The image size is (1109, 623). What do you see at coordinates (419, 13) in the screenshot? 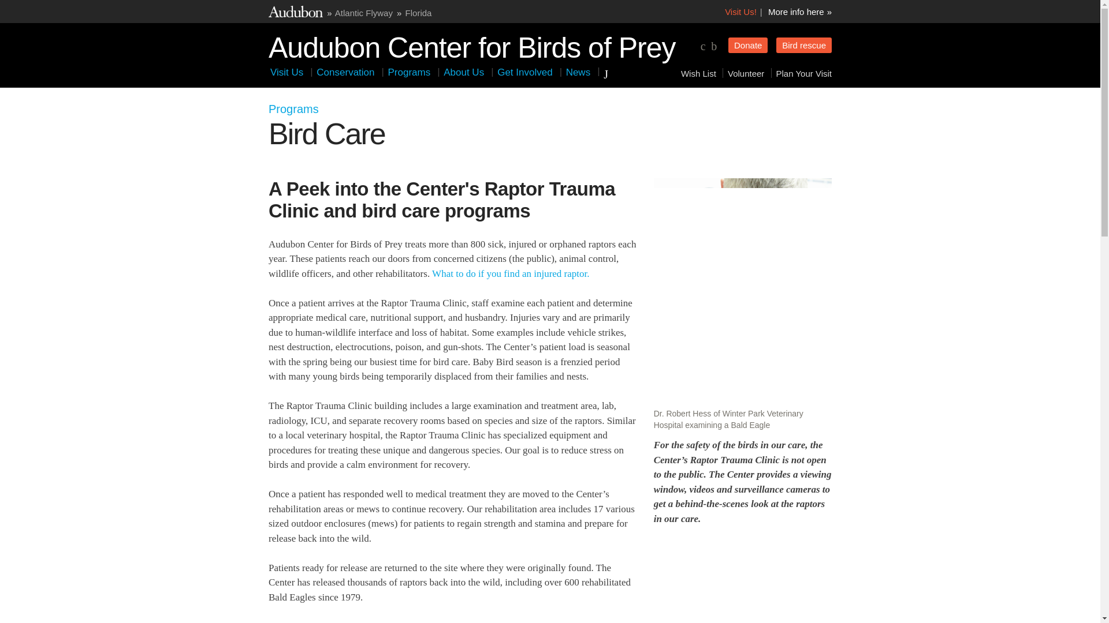
I see `Florida` at bounding box center [419, 13].